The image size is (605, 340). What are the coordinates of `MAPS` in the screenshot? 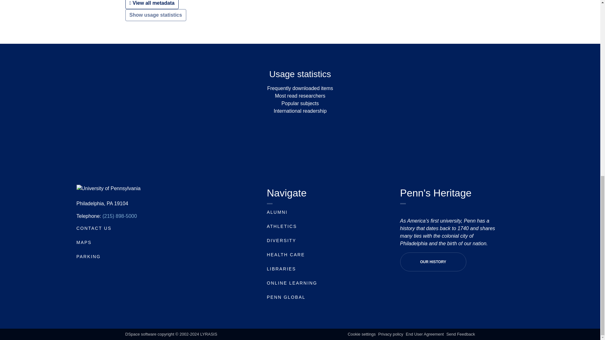 It's located at (84, 242).